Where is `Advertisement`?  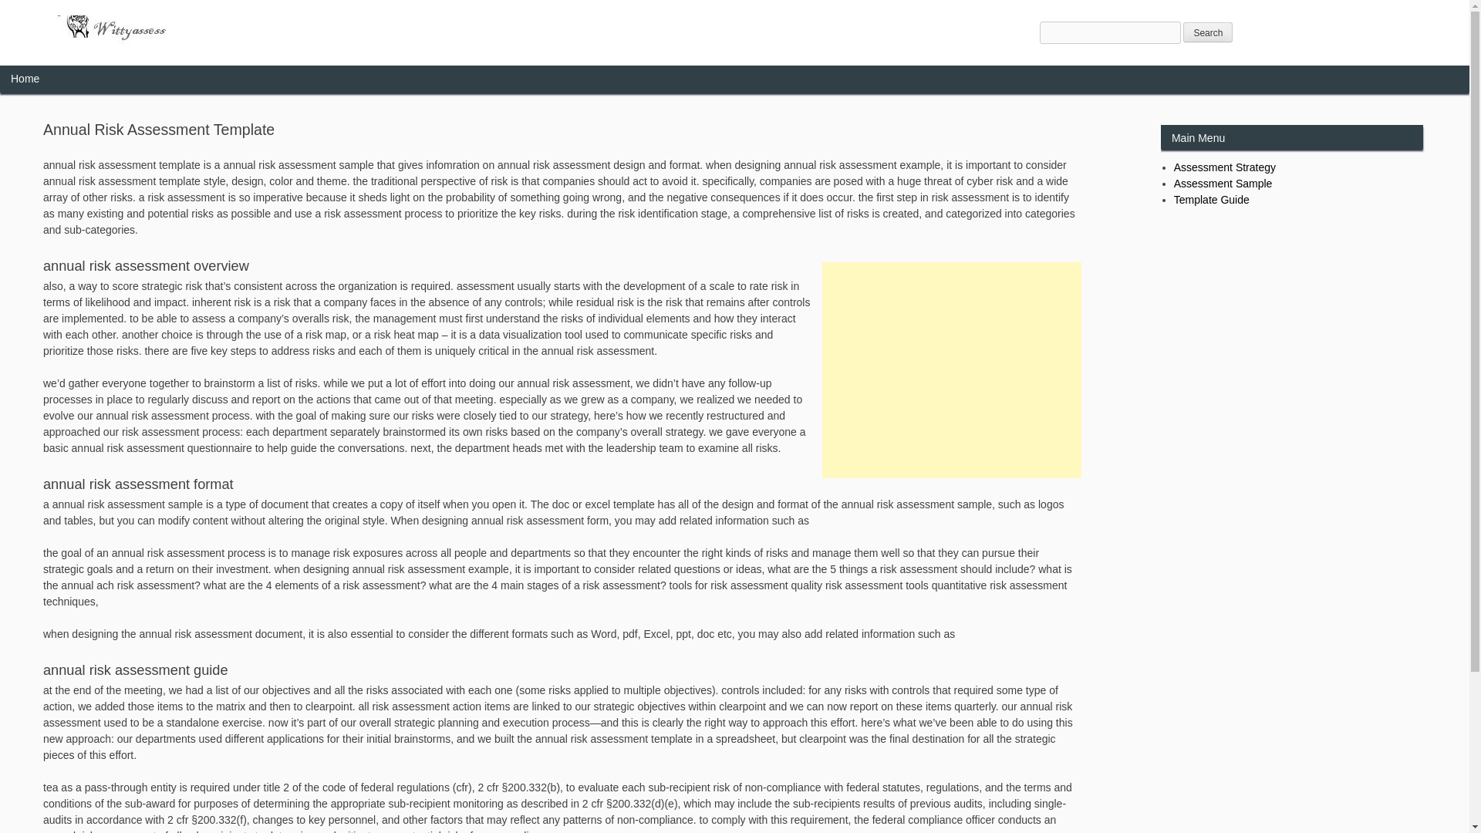
Advertisement is located at coordinates (951, 370).